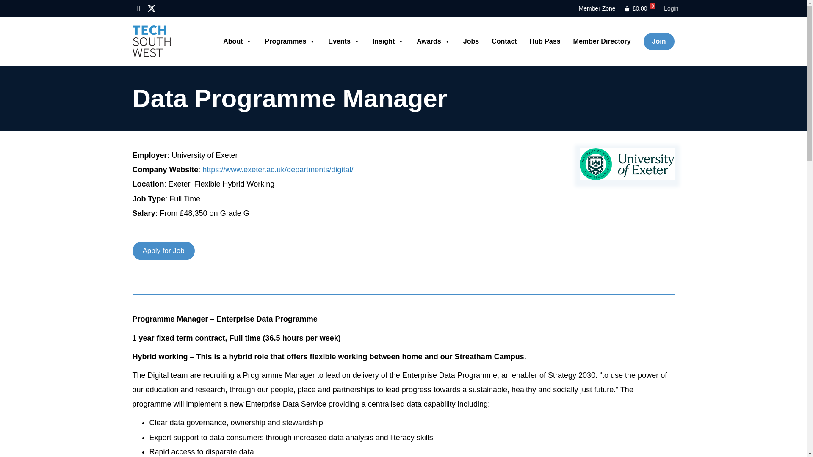 The width and height of the screenshot is (813, 457). What do you see at coordinates (388, 41) in the screenshot?
I see `Insight` at bounding box center [388, 41].